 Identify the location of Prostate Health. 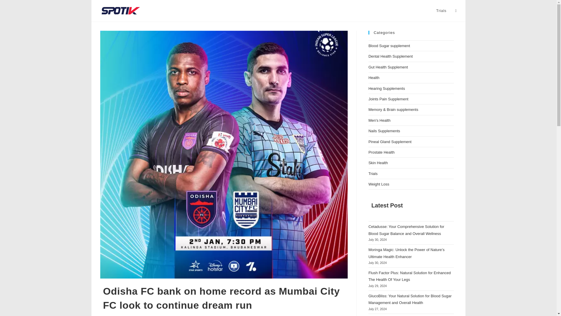
(382, 152).